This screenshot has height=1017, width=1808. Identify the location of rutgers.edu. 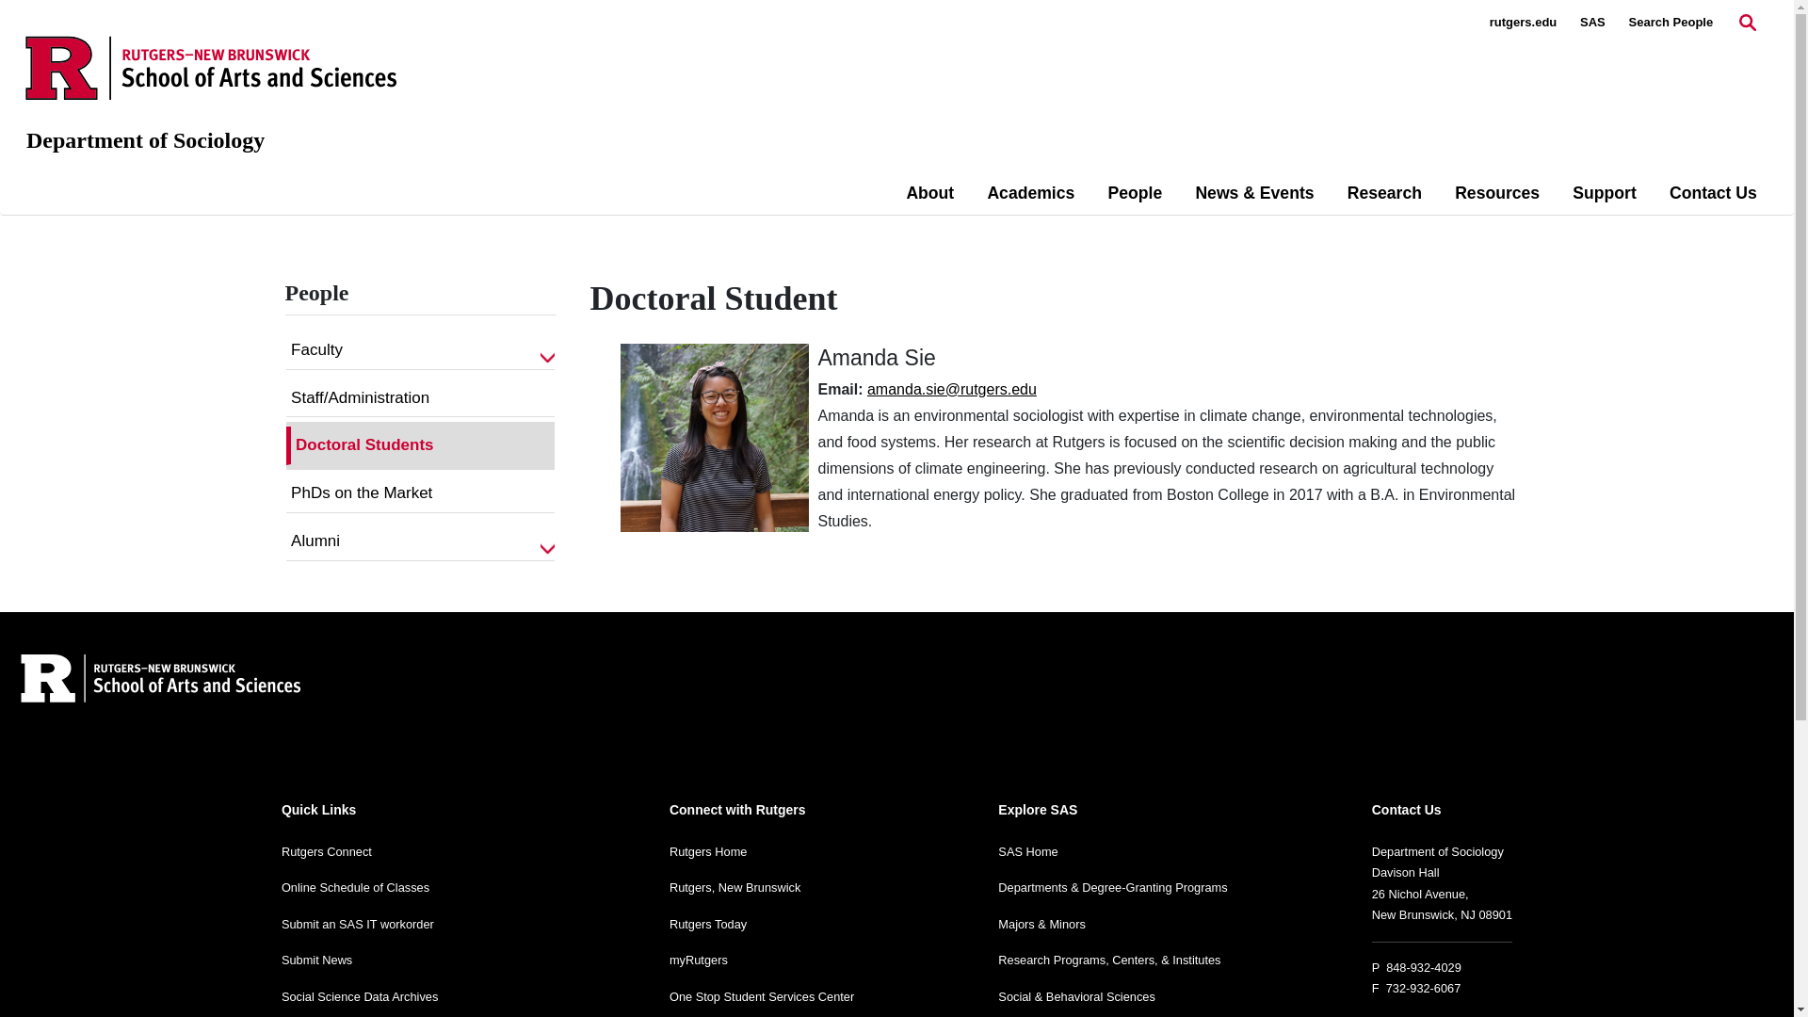
(1524, 23).